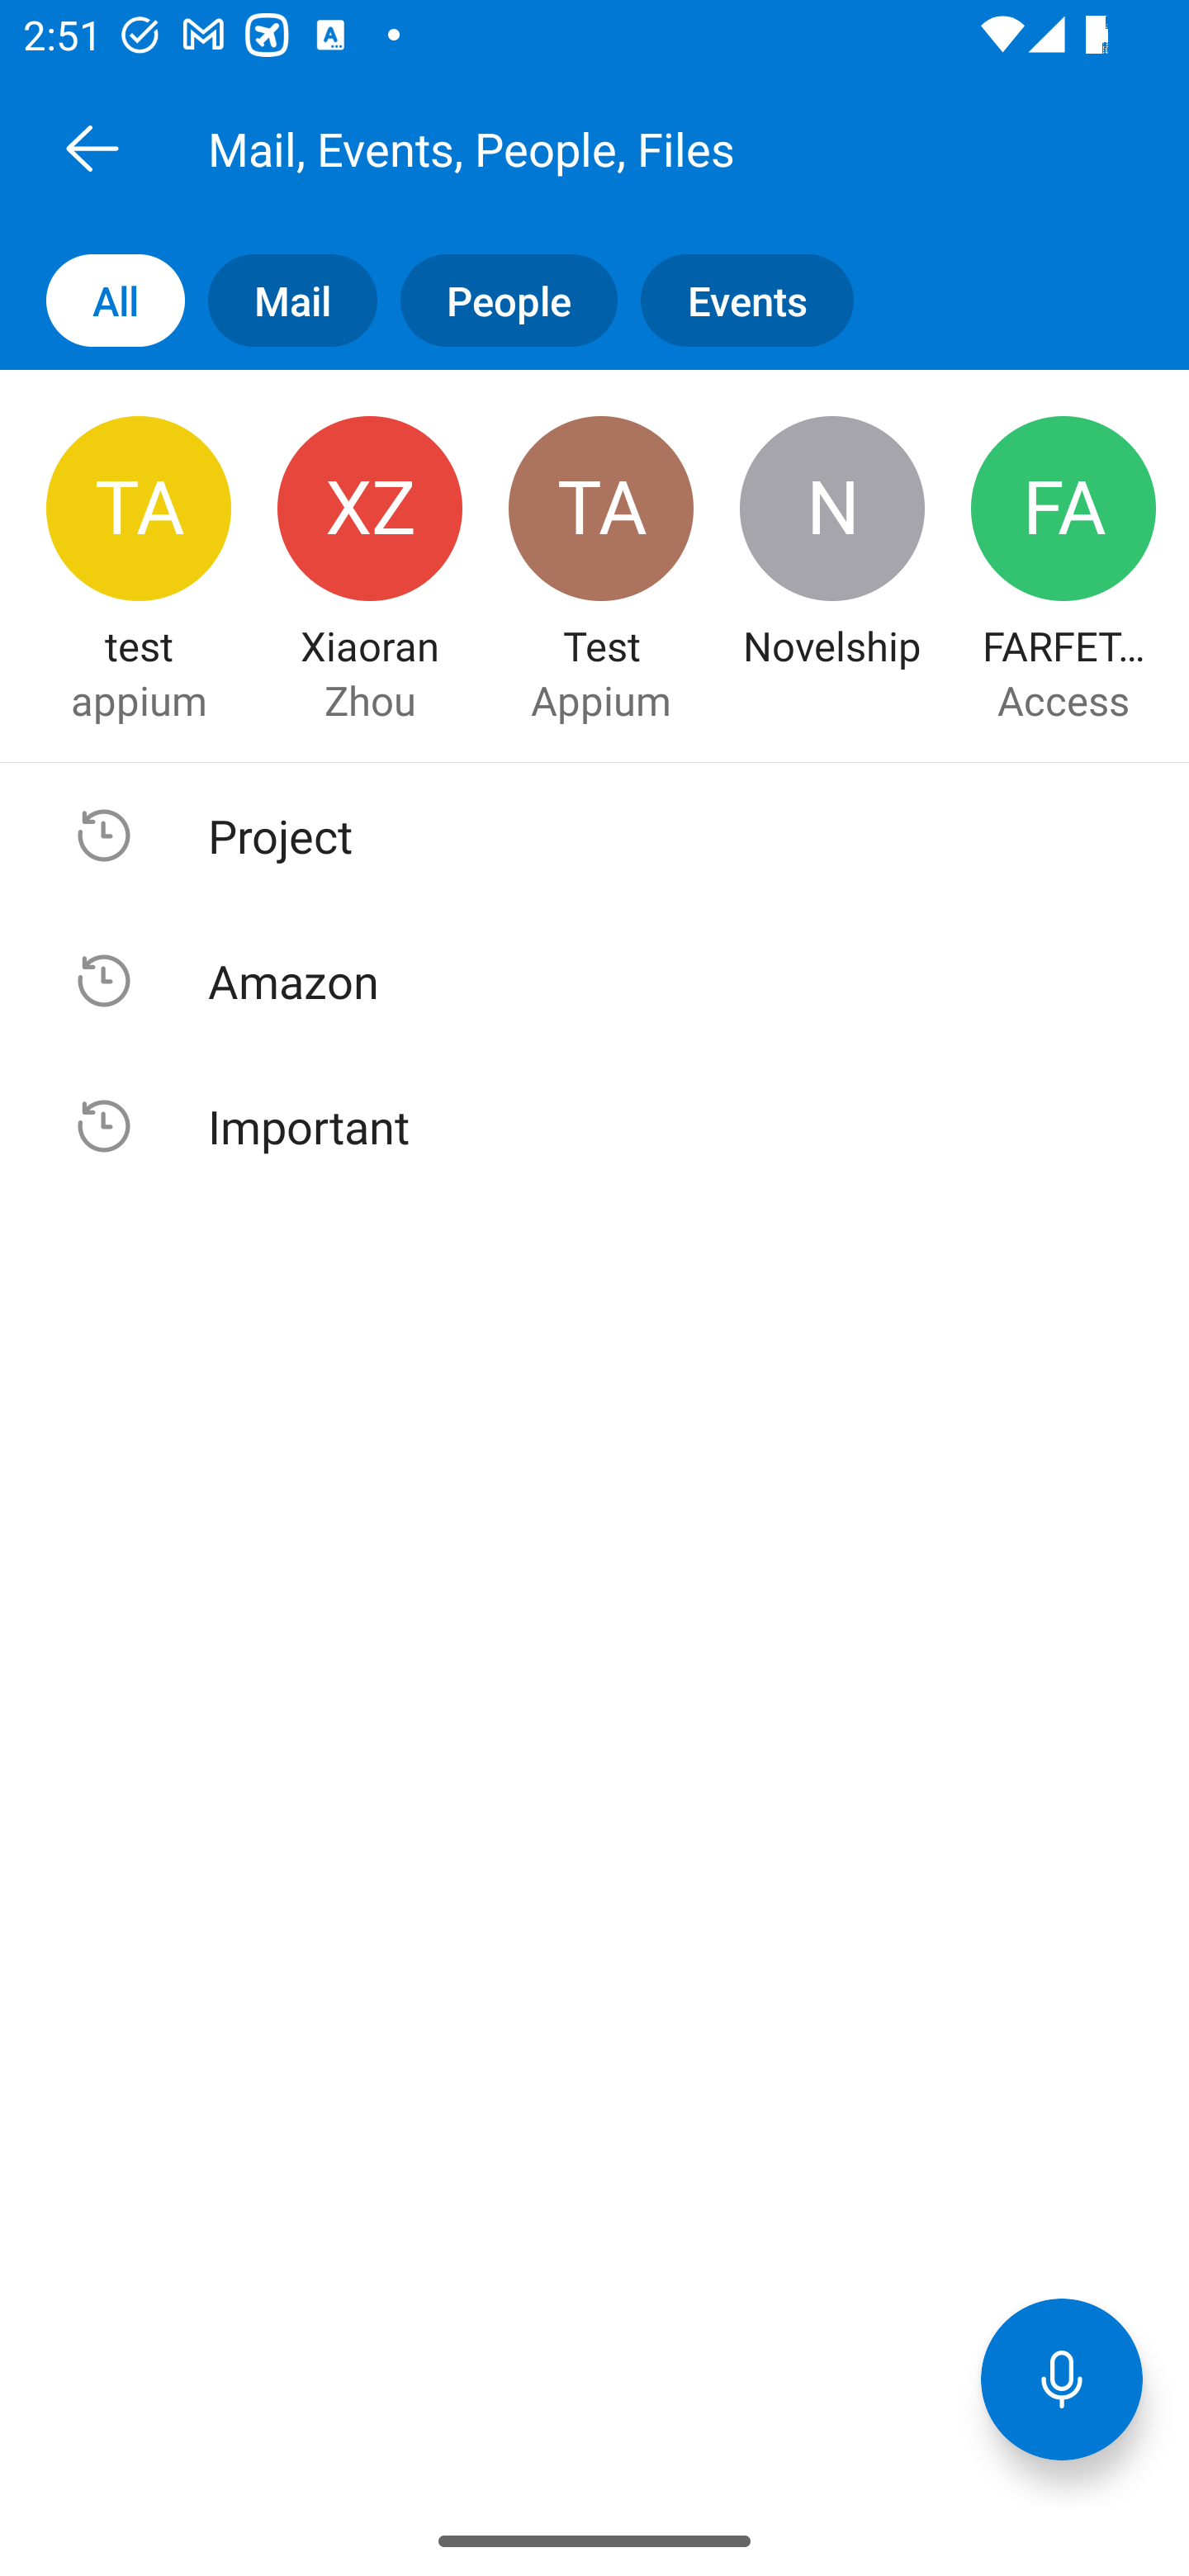 The image size is (1189, 2576). Describe the element at coordinates (1062, 2379) in the screenshot. I see `Voice Assistant` at that location.